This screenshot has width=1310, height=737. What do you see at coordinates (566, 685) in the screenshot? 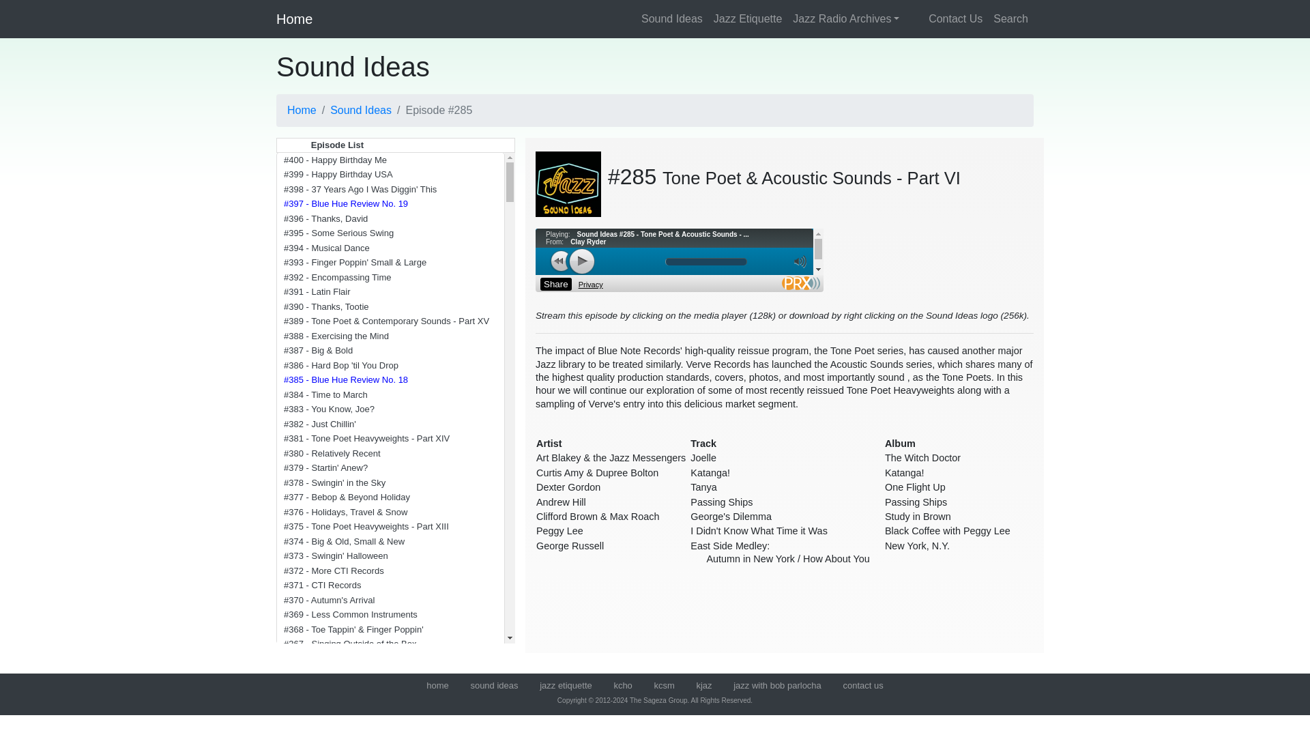
I see `Jazz Etiquette` at bounding box center [566, 685].